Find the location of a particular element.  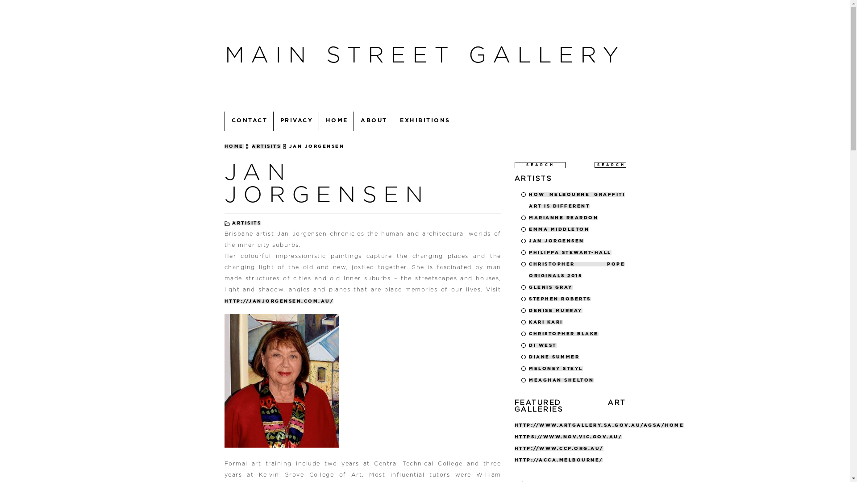

ARTISITS is located at coordinates (246, 223).